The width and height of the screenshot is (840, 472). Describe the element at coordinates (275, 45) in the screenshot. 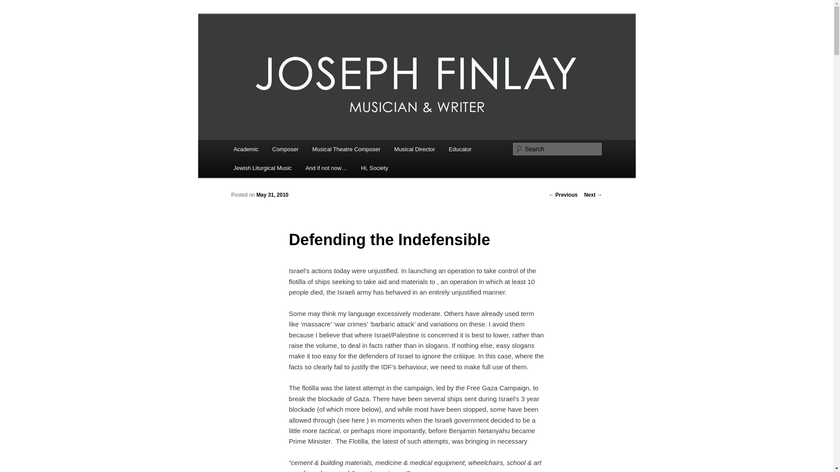

I see `Joseph Finlay` at that location.